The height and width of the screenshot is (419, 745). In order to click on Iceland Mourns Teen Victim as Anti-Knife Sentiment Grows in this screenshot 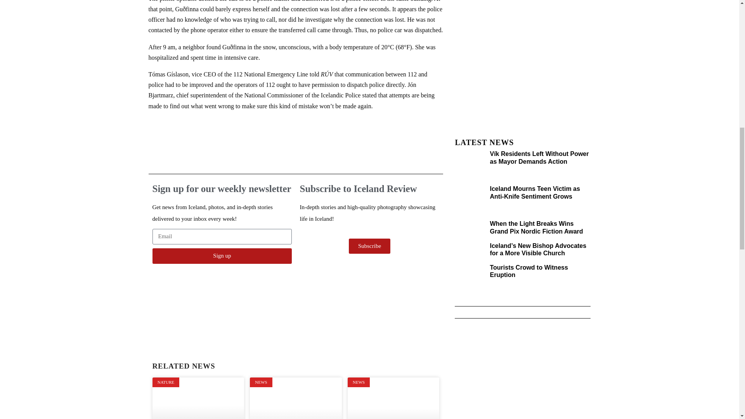, I will do `click(534, 192)`.